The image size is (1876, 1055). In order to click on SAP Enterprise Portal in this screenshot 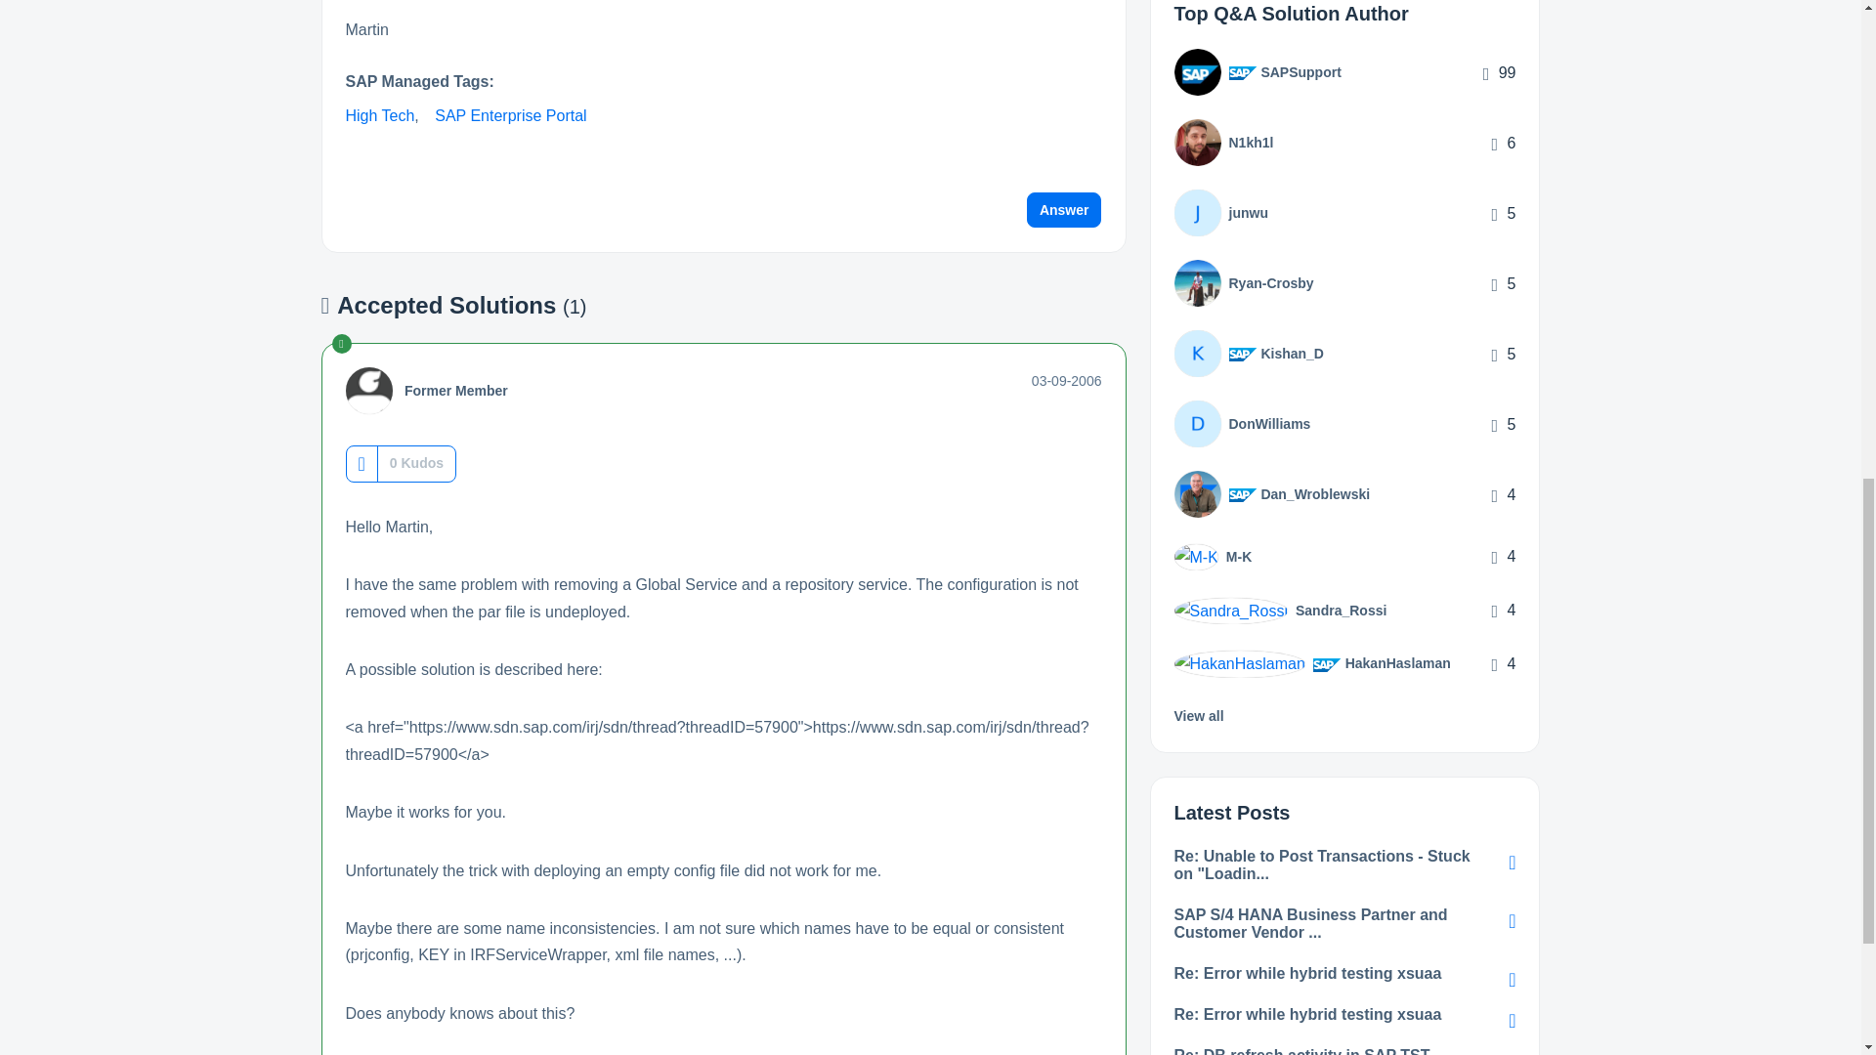, I will do `click(510, 115)`.